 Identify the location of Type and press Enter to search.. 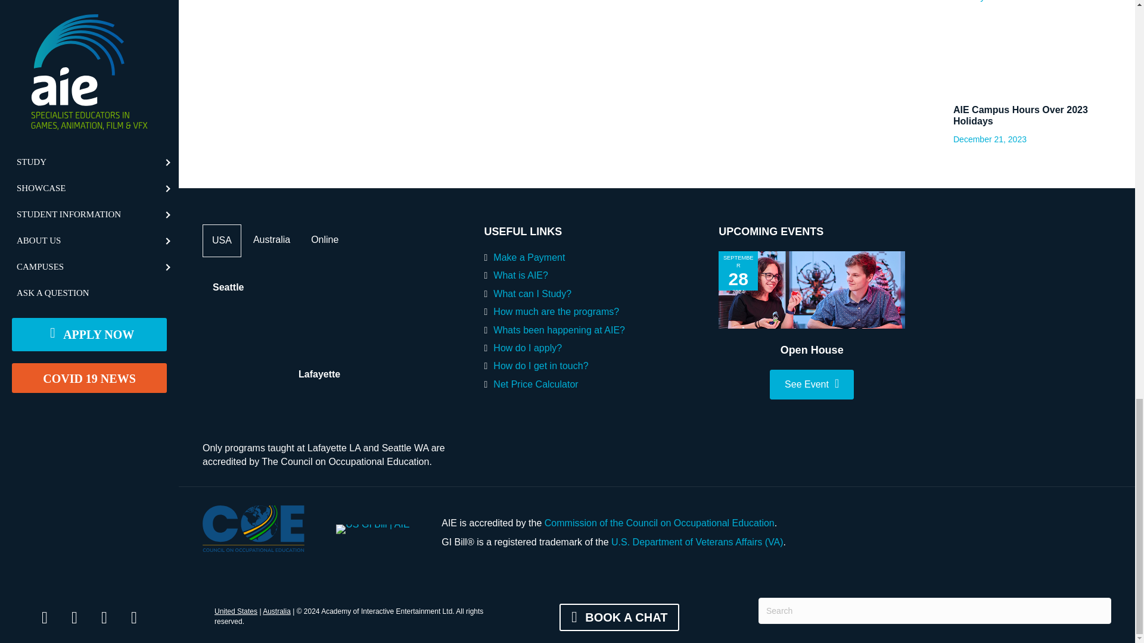
(934, 611).